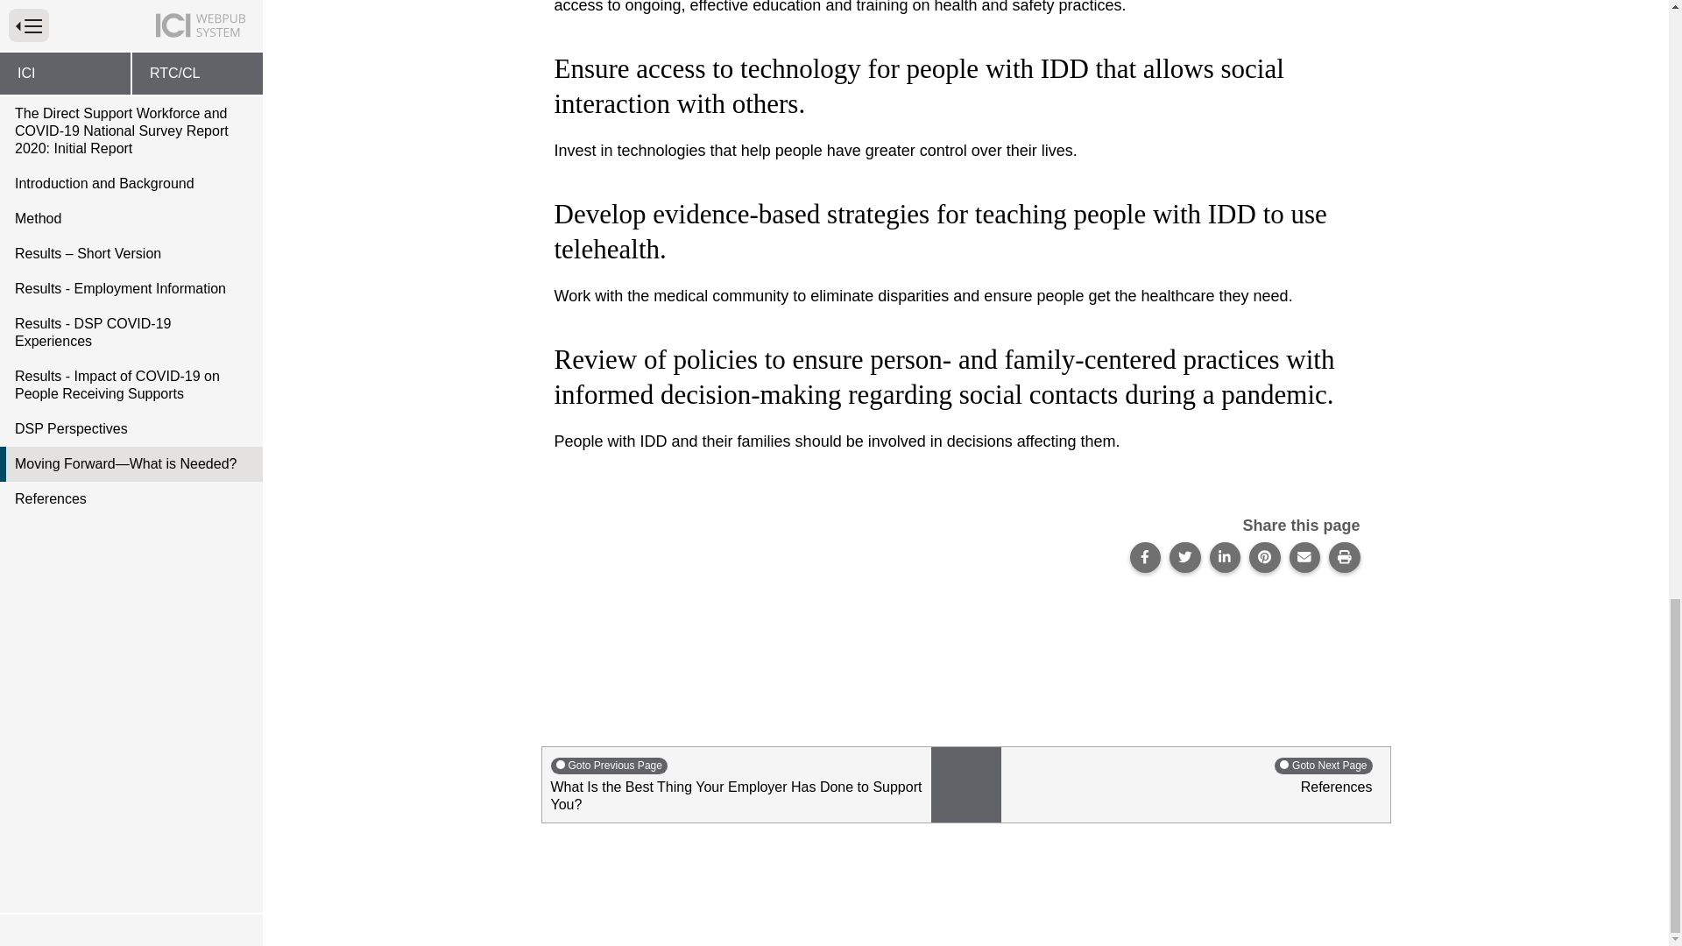  What do you see at coordinates (1265, 557) in the screenshot?
I see `Share this page on Pinterest.` at bounding box center [1265, 557].